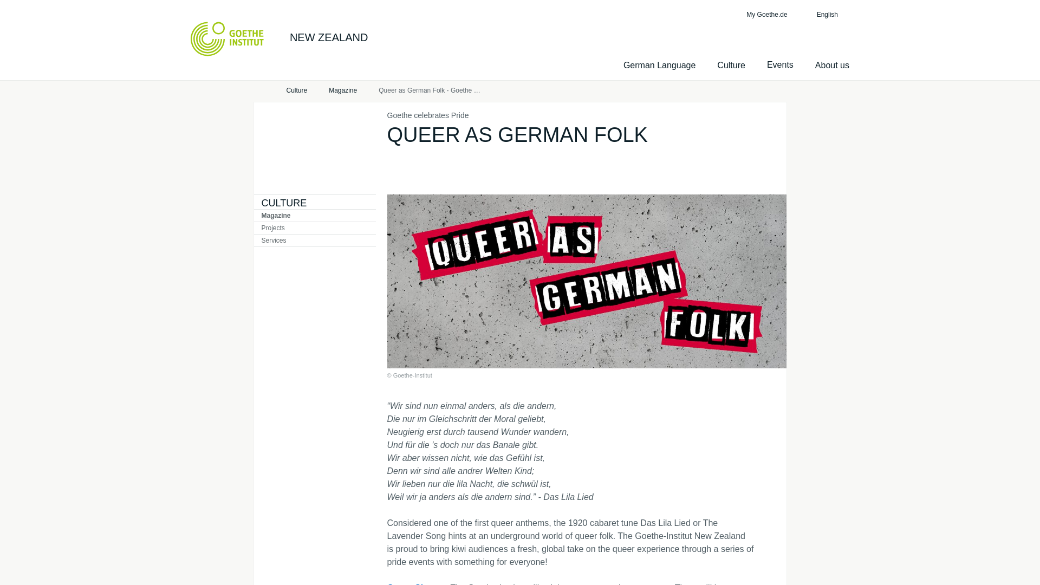 The image size is (1040, 585). I want to click on Projects, so click(314, 228).